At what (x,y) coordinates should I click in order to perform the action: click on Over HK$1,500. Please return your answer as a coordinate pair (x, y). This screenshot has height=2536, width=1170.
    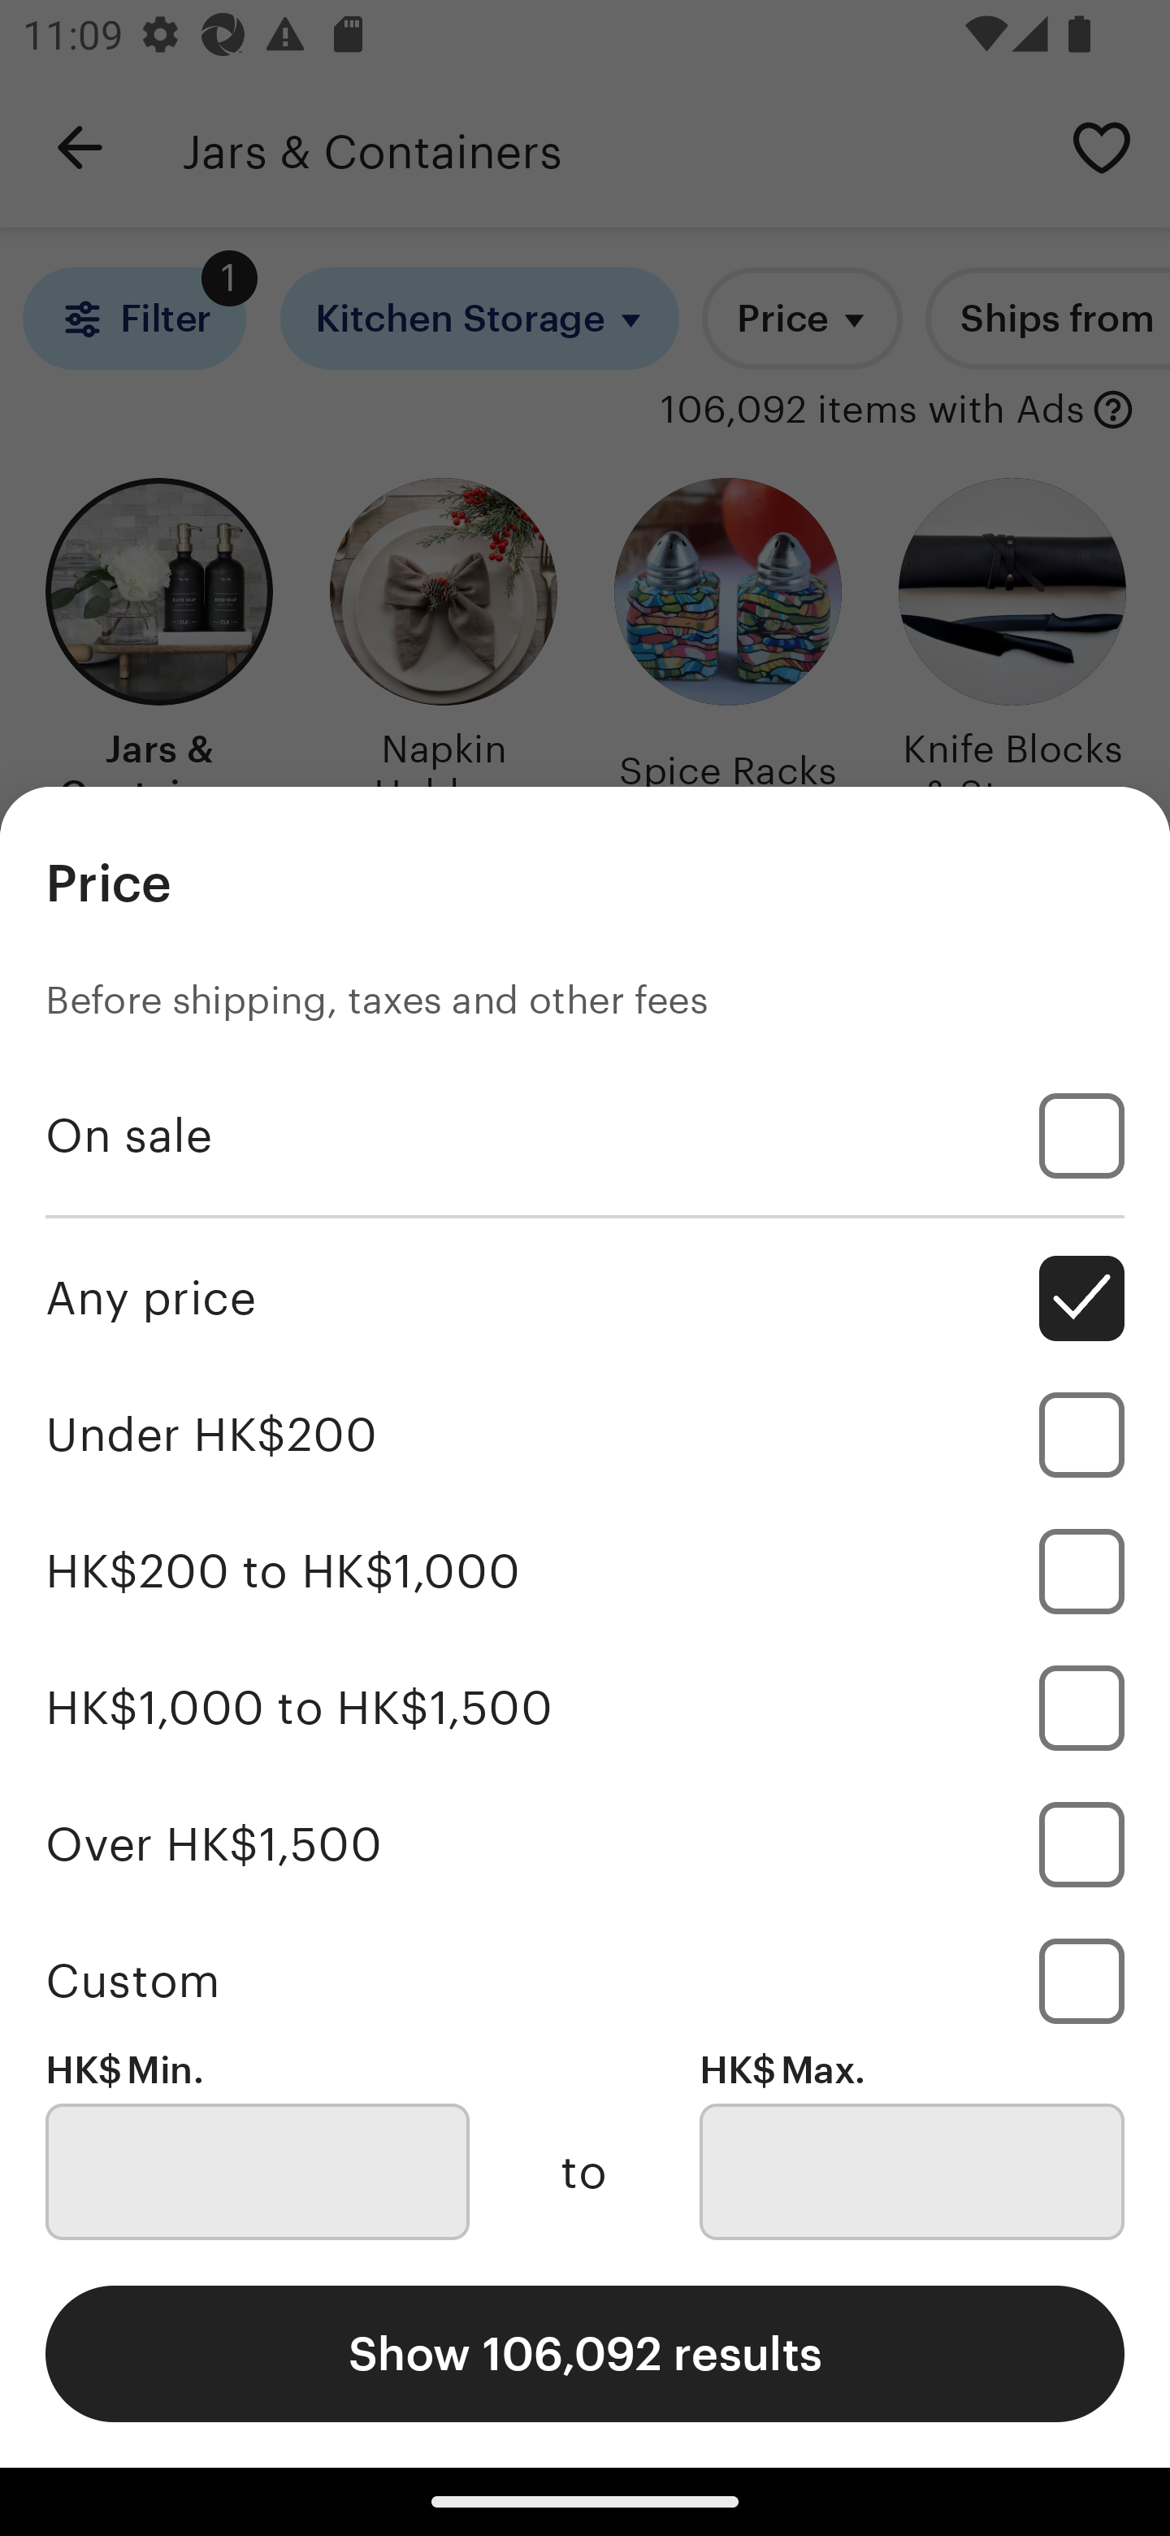
    Looking at the image, I should click on (585, 1843).